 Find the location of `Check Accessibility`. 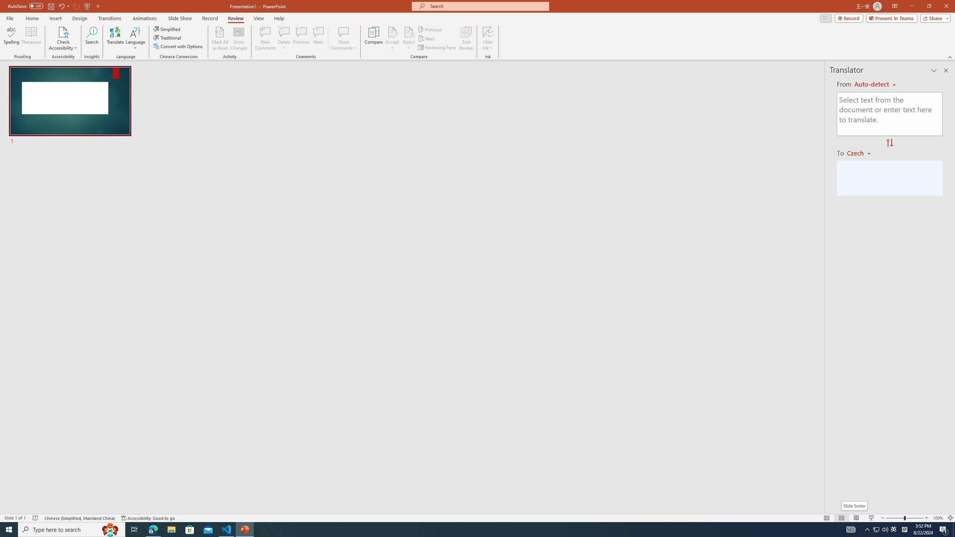

Check Accessibility is located at coordinates (63, 38).